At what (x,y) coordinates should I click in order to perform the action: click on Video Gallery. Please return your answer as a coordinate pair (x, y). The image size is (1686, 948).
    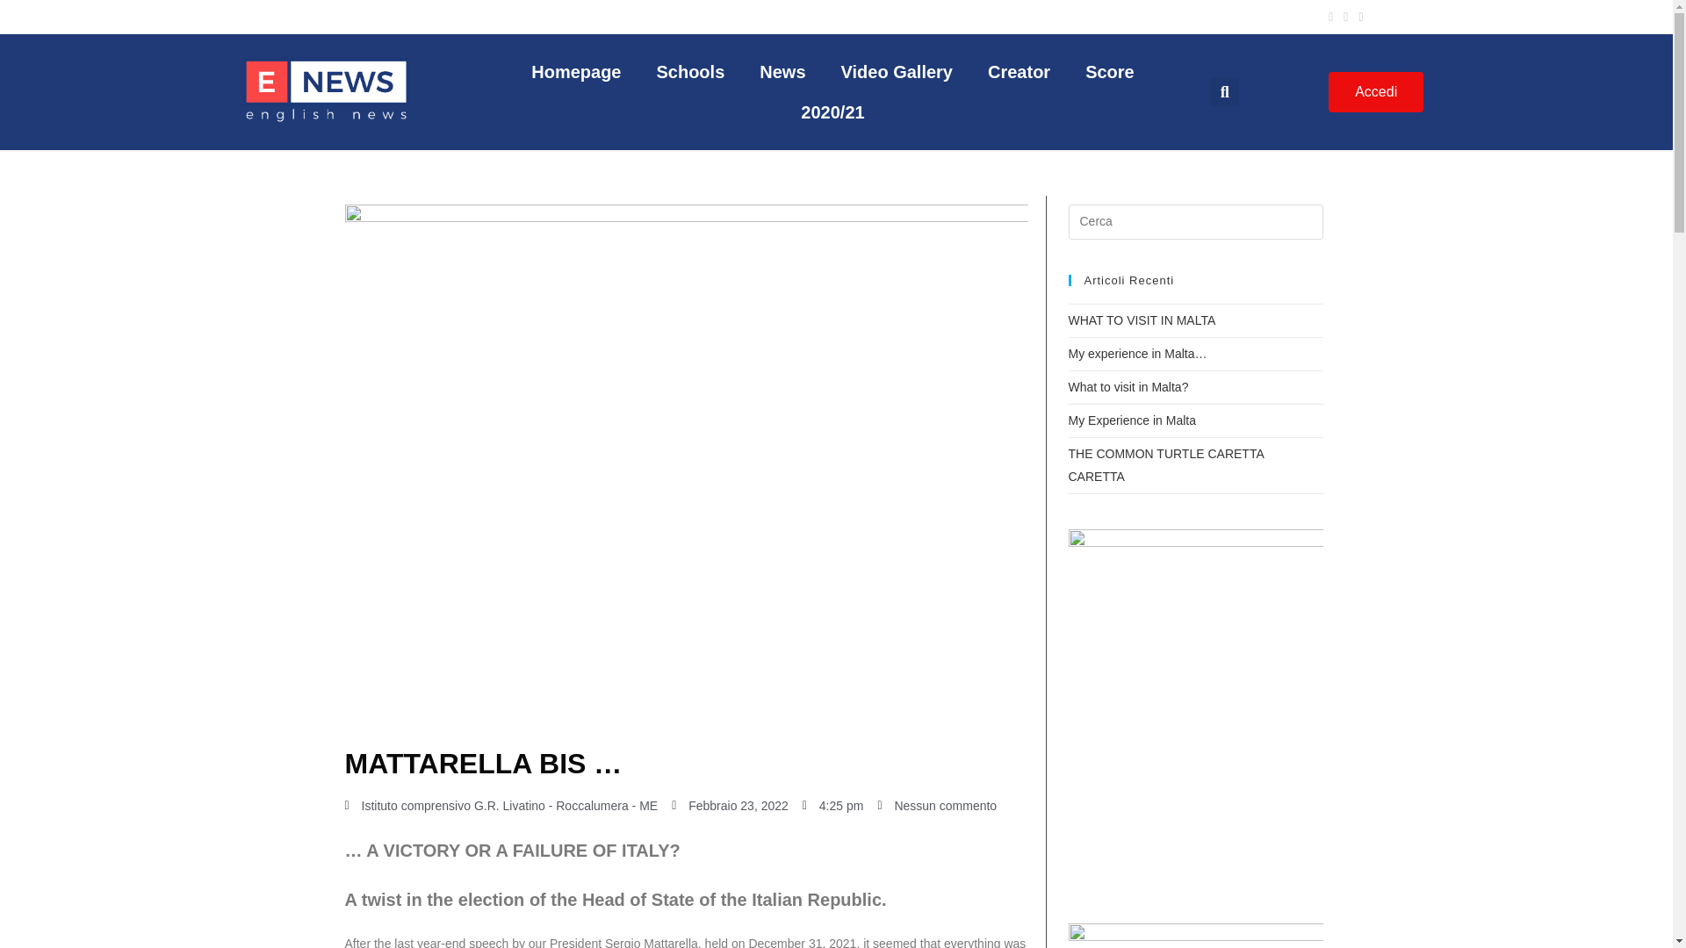
    Looking at the image, I should click on (897, 72).